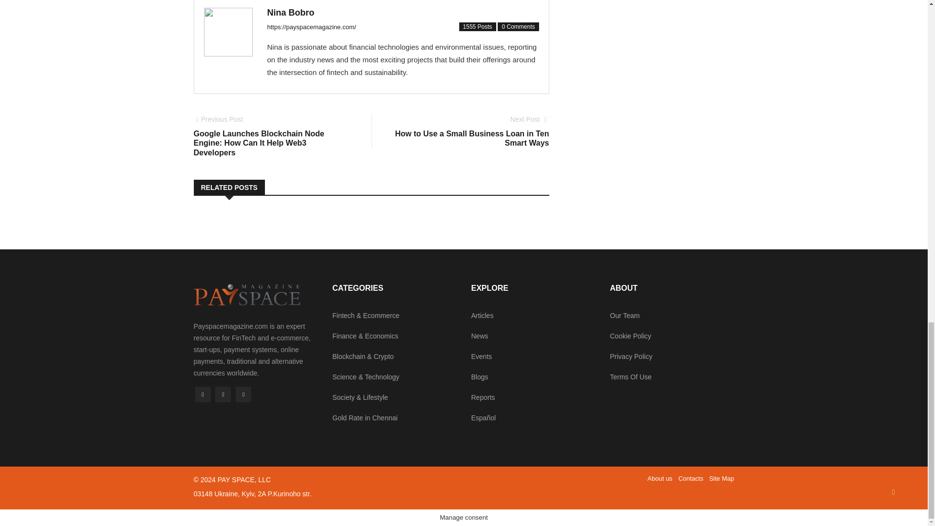 This screenshot has width=935, height=526. Describe the element at coordinates (203, 394) in the screenshot. I see `Twitter` at that location.